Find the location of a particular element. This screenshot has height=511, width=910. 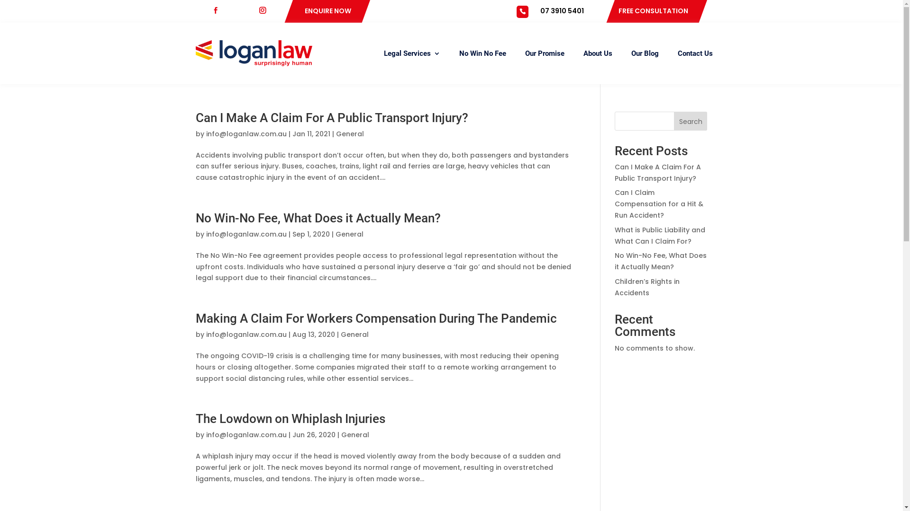

info@loganlaw.com.au is located at coordinates (246, 435).